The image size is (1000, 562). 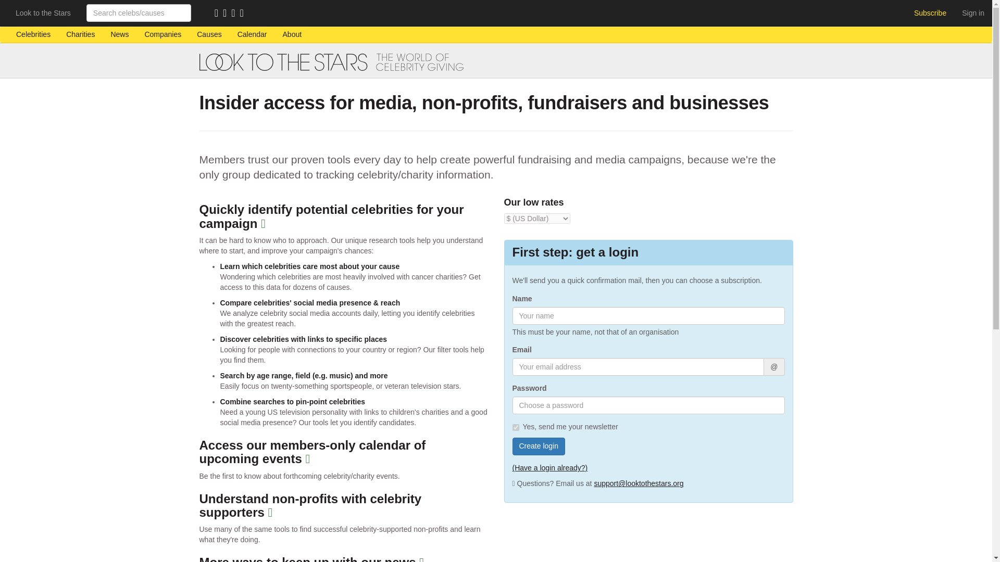 I want to click on About, so click(x=293, y=34).